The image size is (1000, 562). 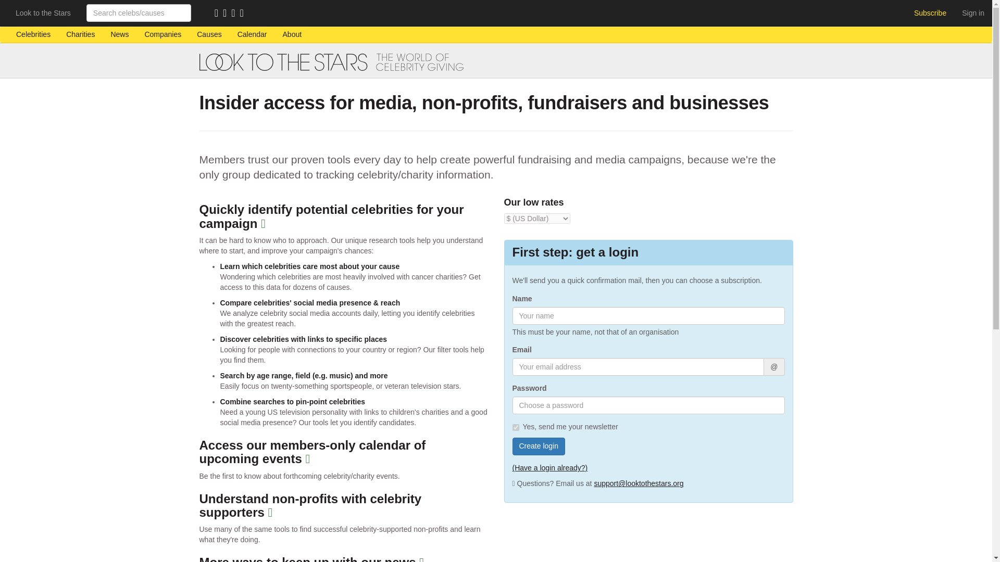 I want to click on About, so click(x=293, y=34).